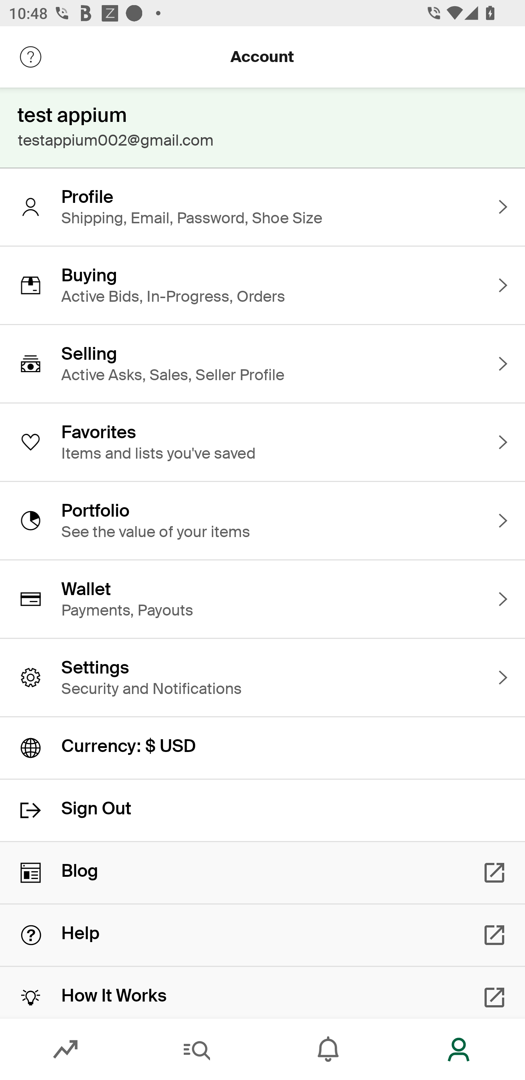 This screenshot has width=525, height=1080. I want to click on Wallet Payments, Payouts, so click(262, 599).